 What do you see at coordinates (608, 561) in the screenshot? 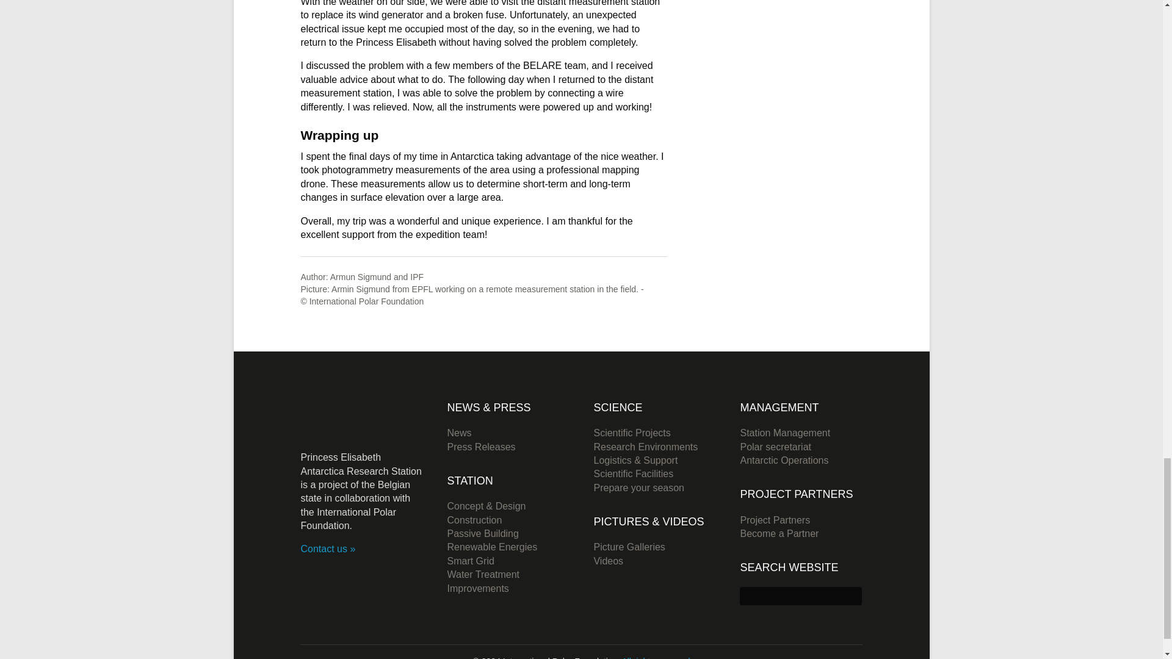
I see `Videos` at bounding box center [608, 561].